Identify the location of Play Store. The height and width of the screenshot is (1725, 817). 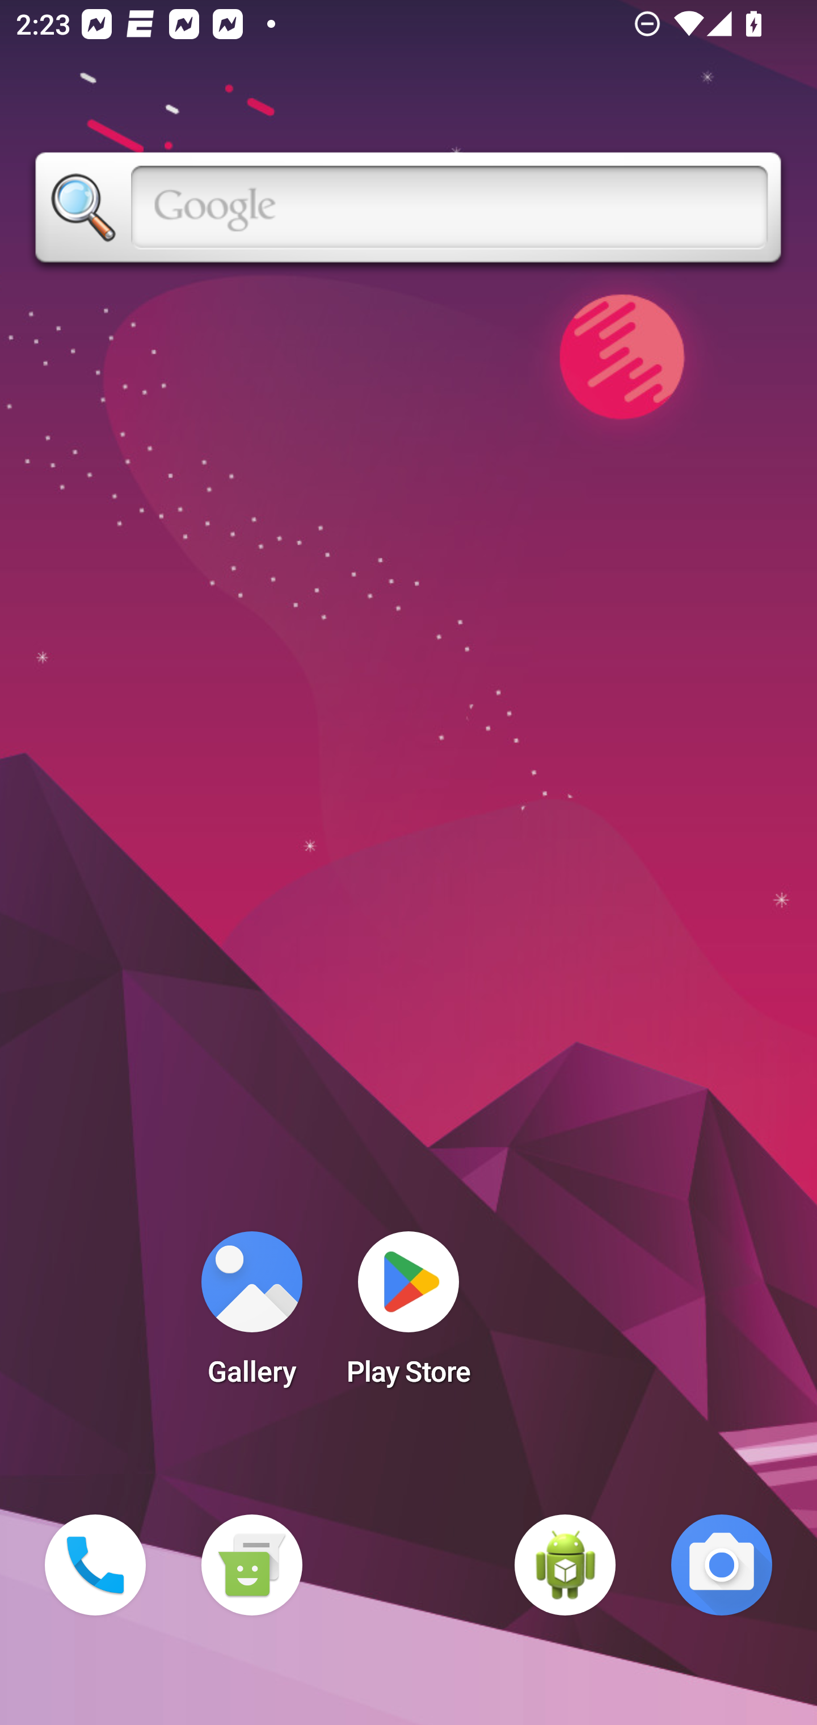
(408, 1315).